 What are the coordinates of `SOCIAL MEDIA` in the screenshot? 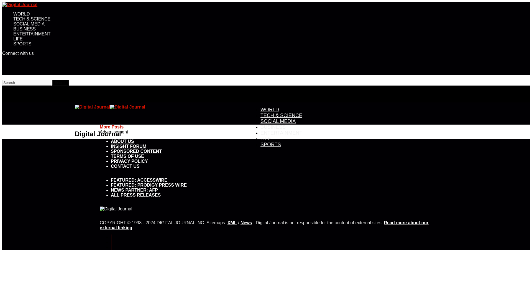 It's located at (29, 24).